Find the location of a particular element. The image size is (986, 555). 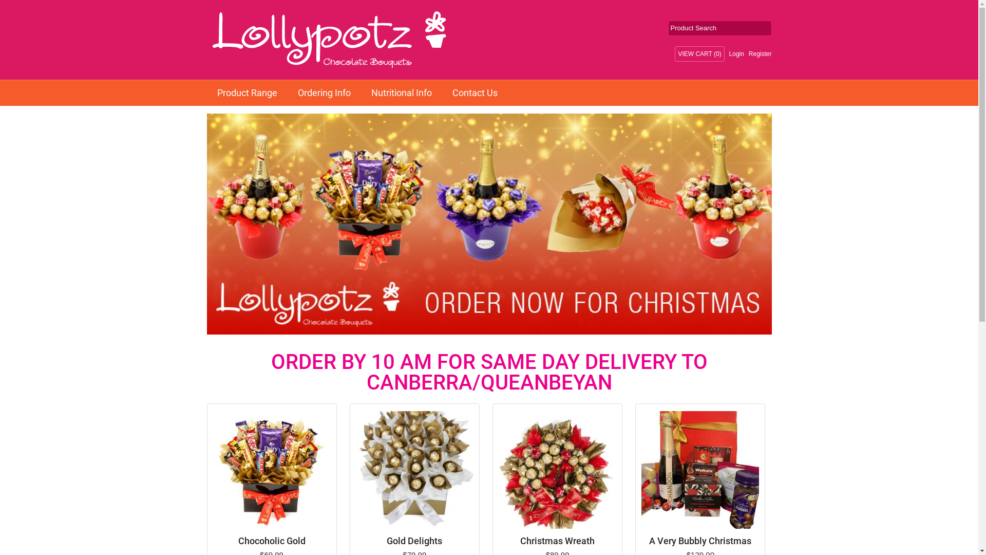

VIEW CART (0) is located at coordinates (699, 54).